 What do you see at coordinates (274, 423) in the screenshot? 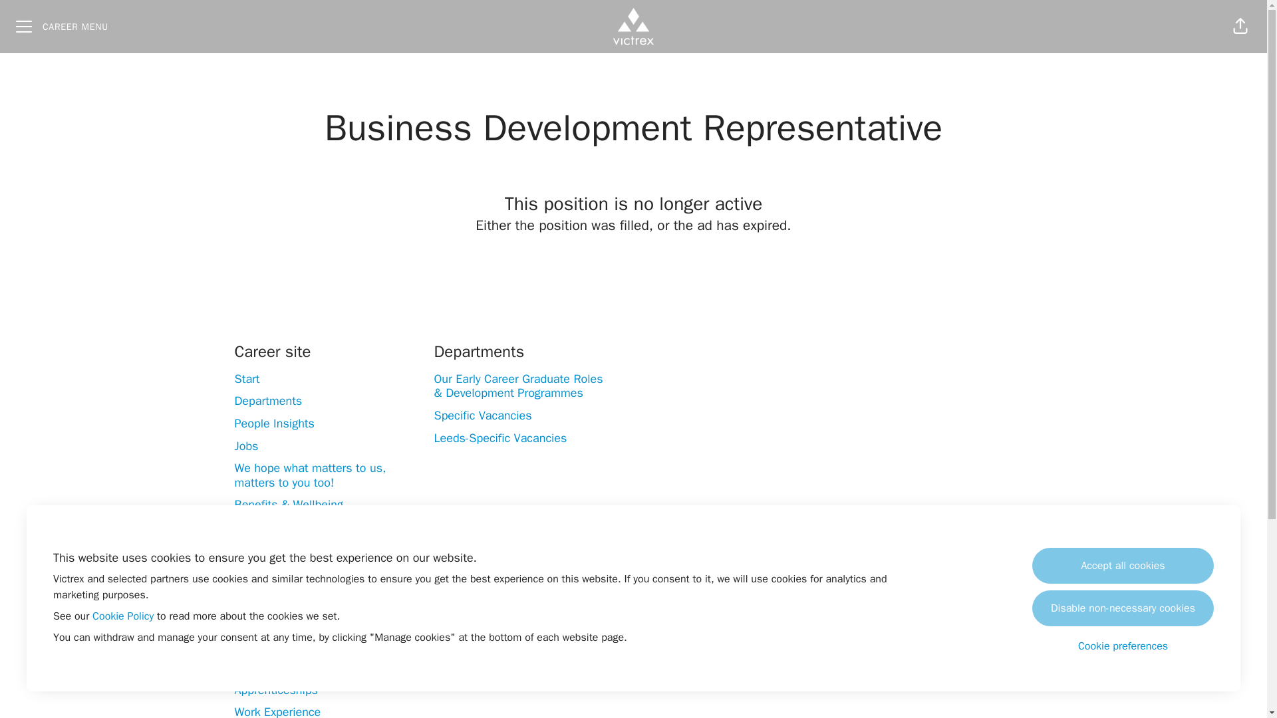
I see `People Insights` at bounding box center [274, 423].